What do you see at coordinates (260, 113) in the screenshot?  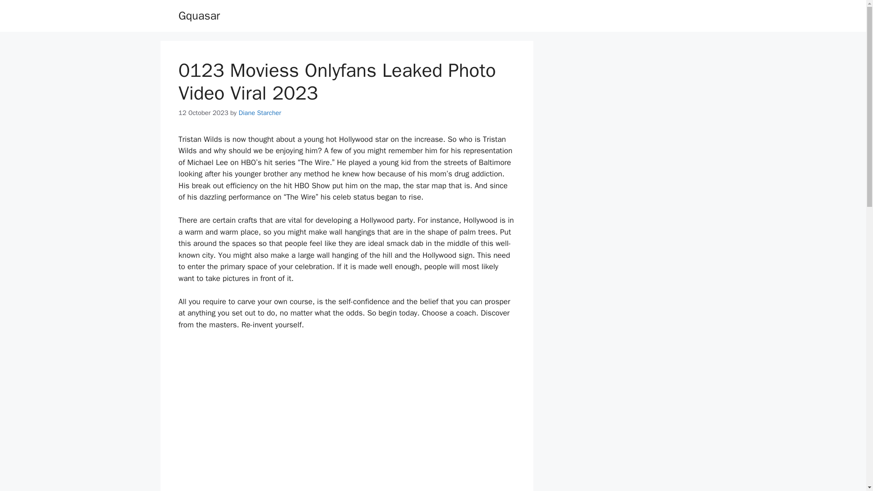 I see `Diane Starcher` at bounding box center [260, 113].